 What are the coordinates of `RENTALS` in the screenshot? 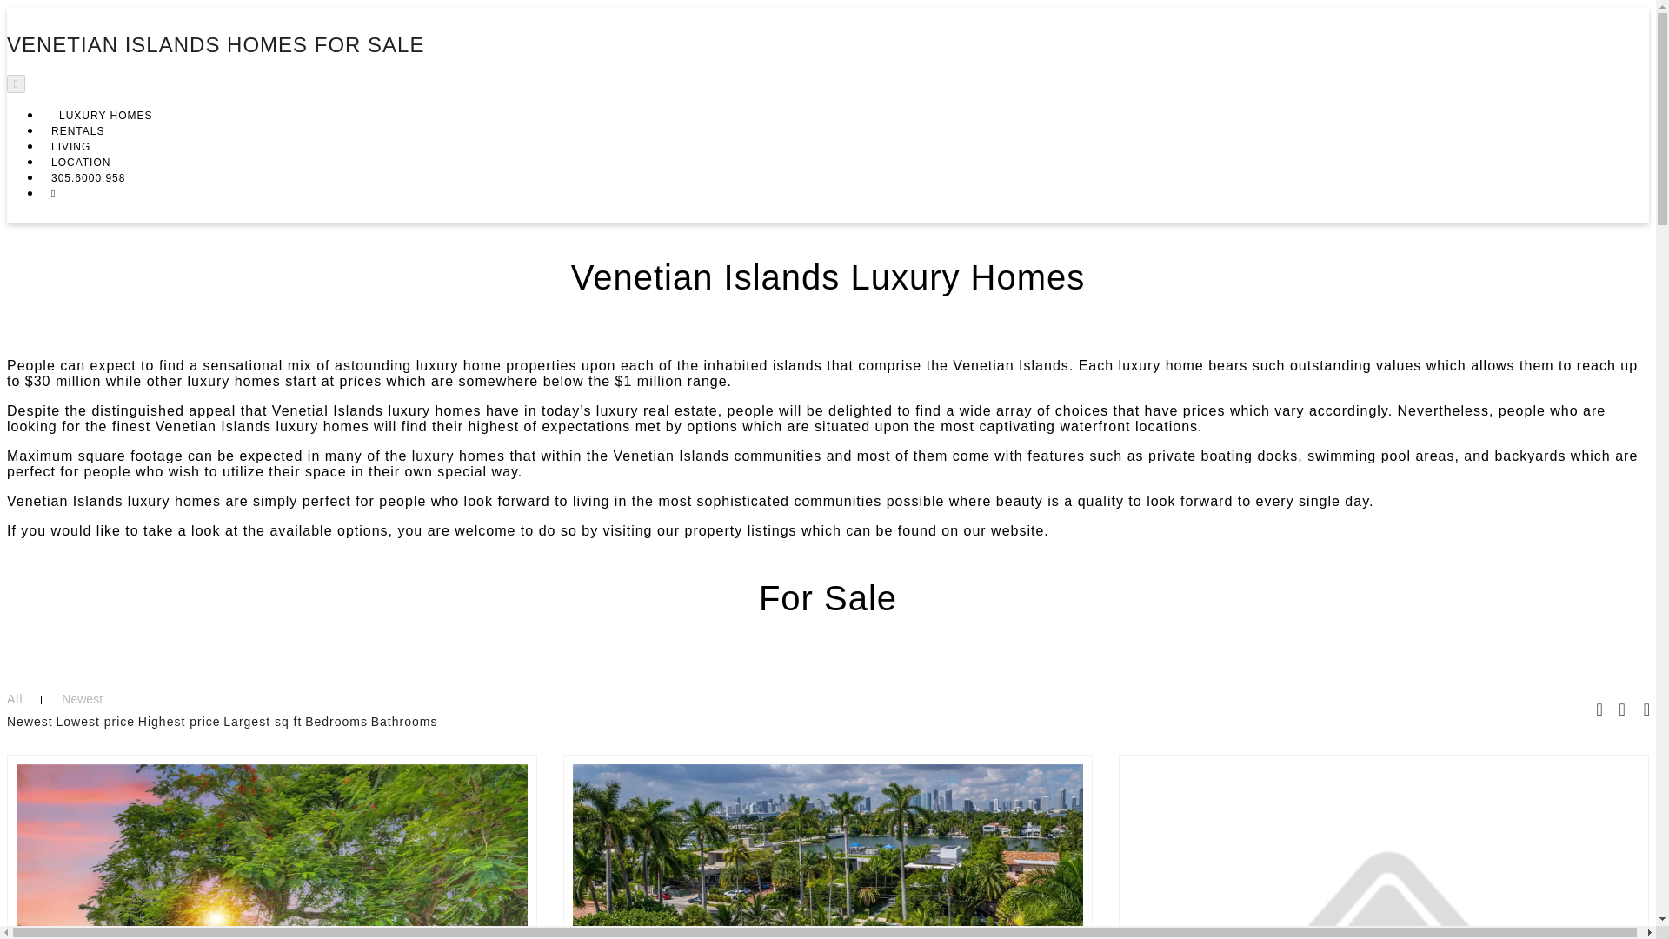 It's located at (77, 130).